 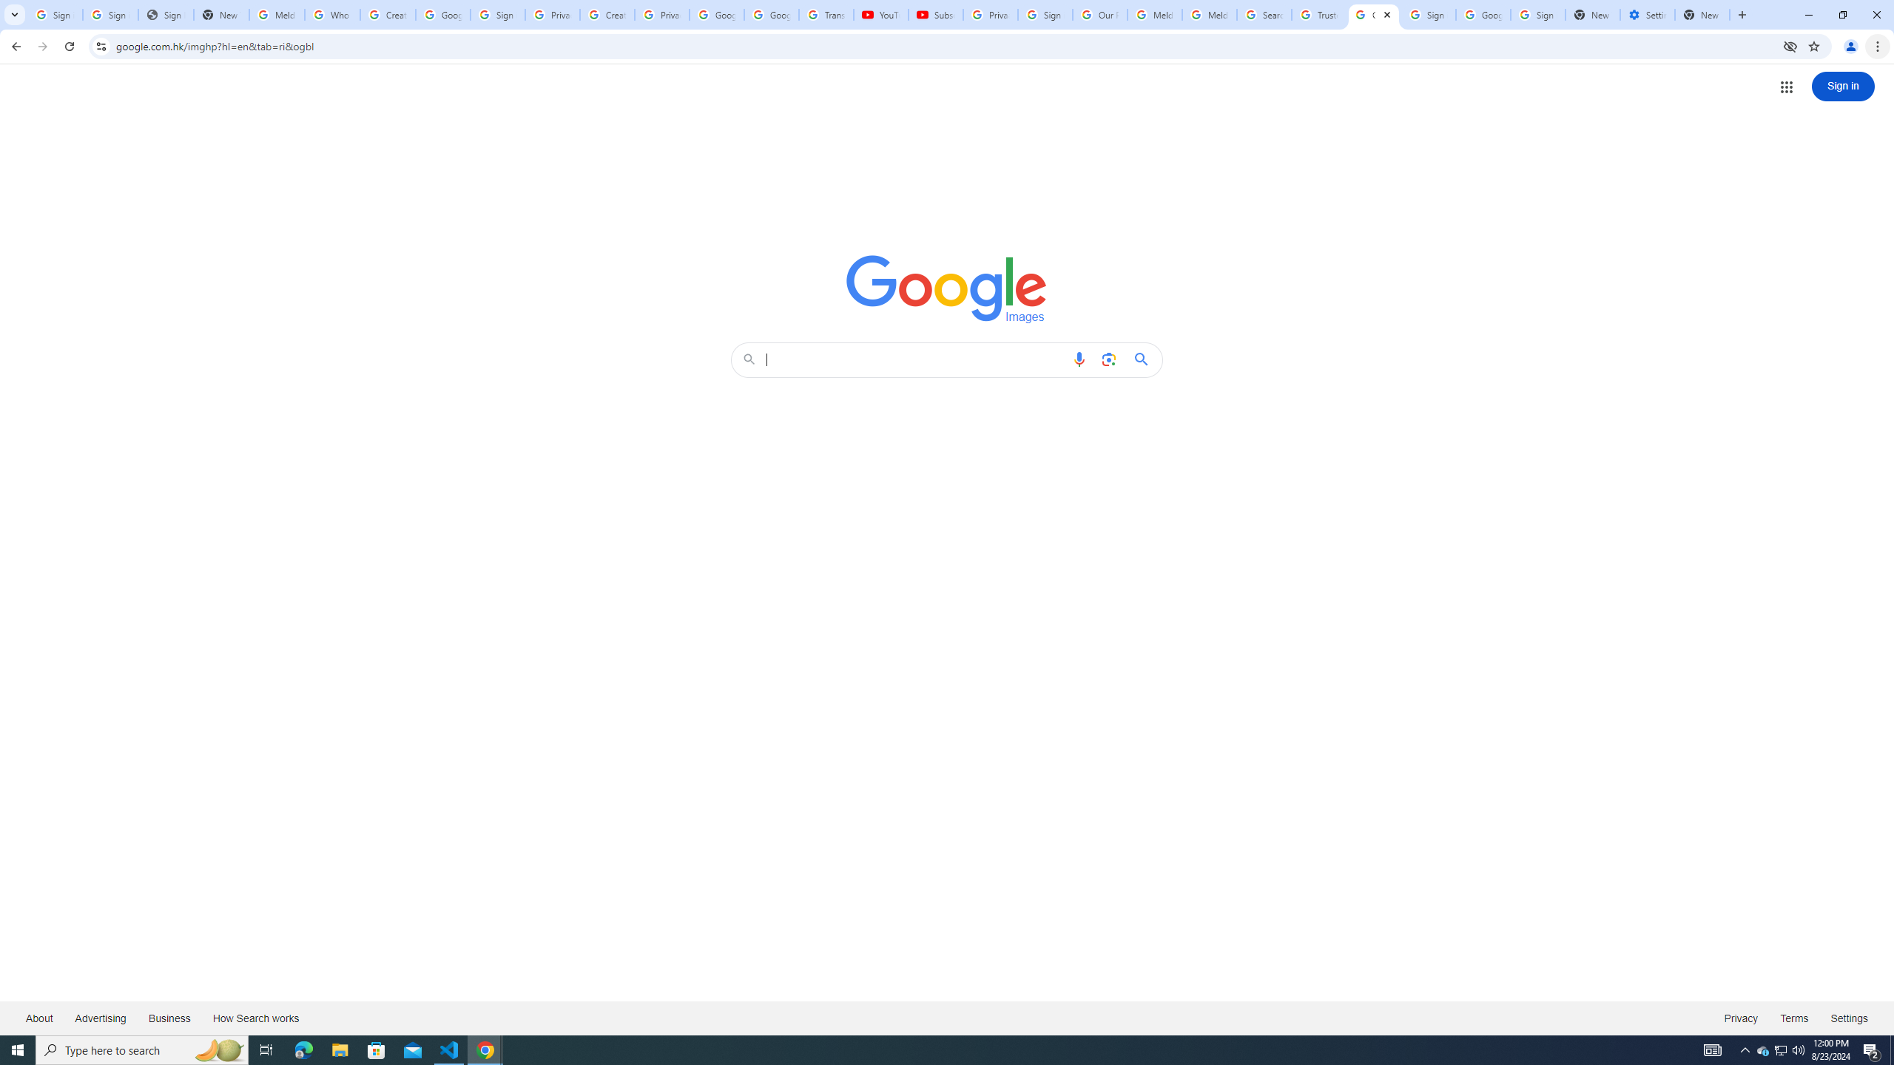 What do you see at coordinates (935, 15) in the screenshot?
I see `Subscriptions - YouTube` at bounding box center [935, 15].